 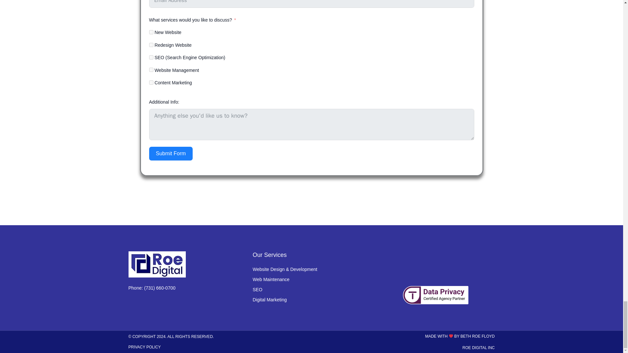 What do you see at coordinates (151, 82) in the screenshot?
I see `Content Marketing` at bounding box center [151, 82].